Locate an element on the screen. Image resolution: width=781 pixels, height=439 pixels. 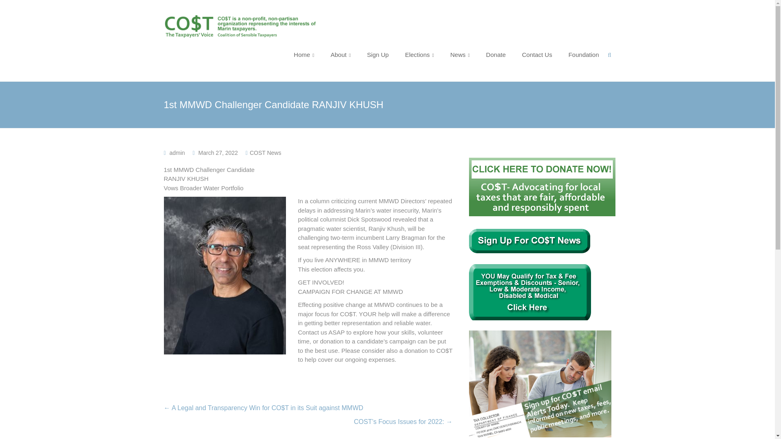
Sign Up is located at coordinates (377, 54).